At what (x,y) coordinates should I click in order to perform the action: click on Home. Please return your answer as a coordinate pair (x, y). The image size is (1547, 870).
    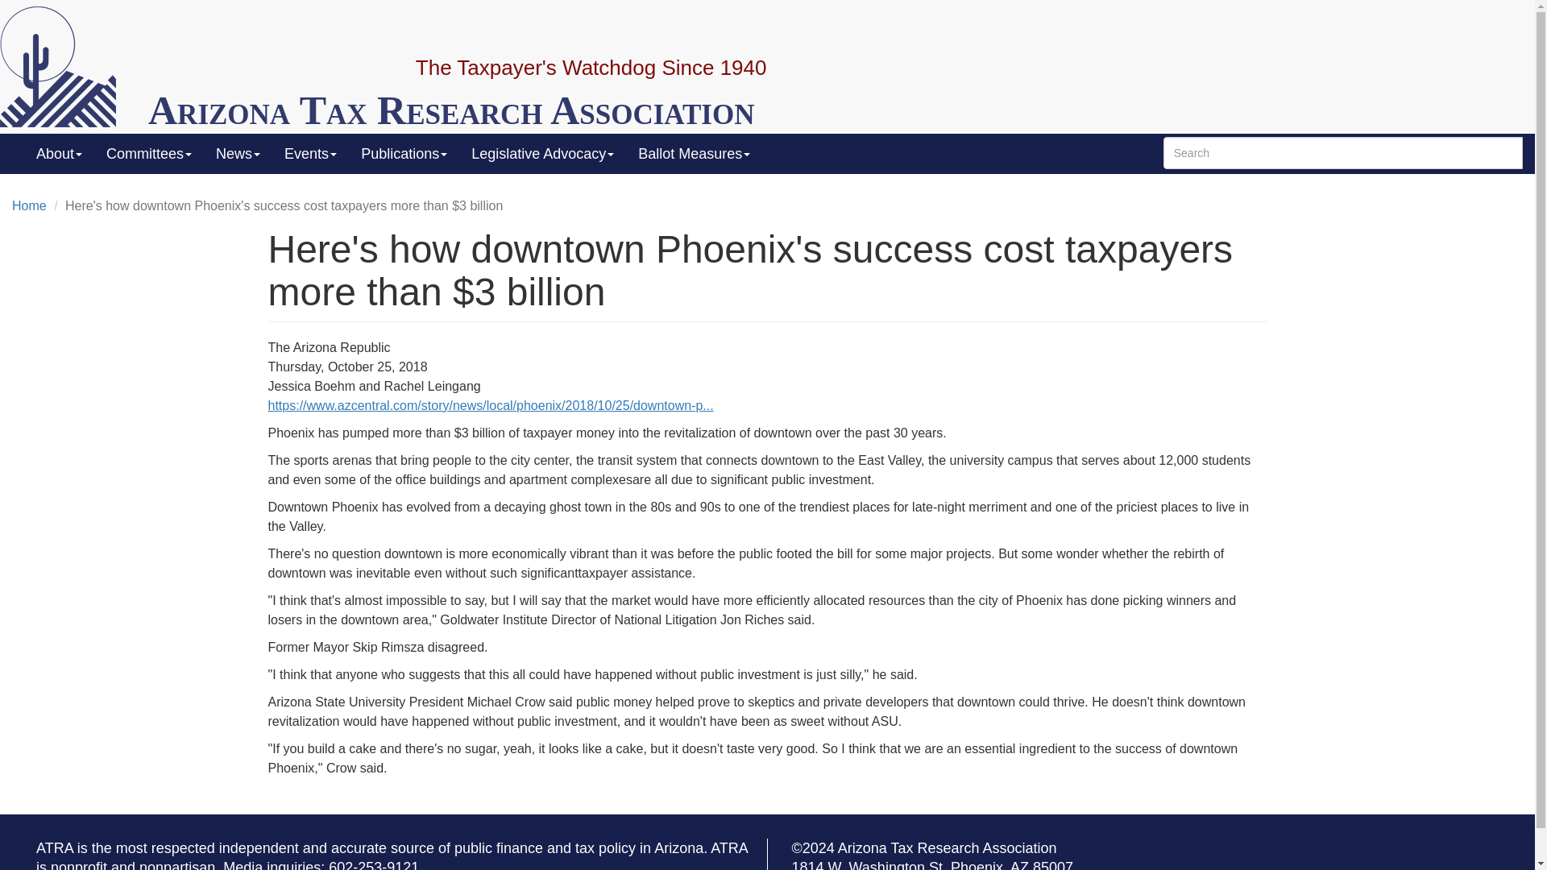
    Looking at the image, I should click on (451, 110).